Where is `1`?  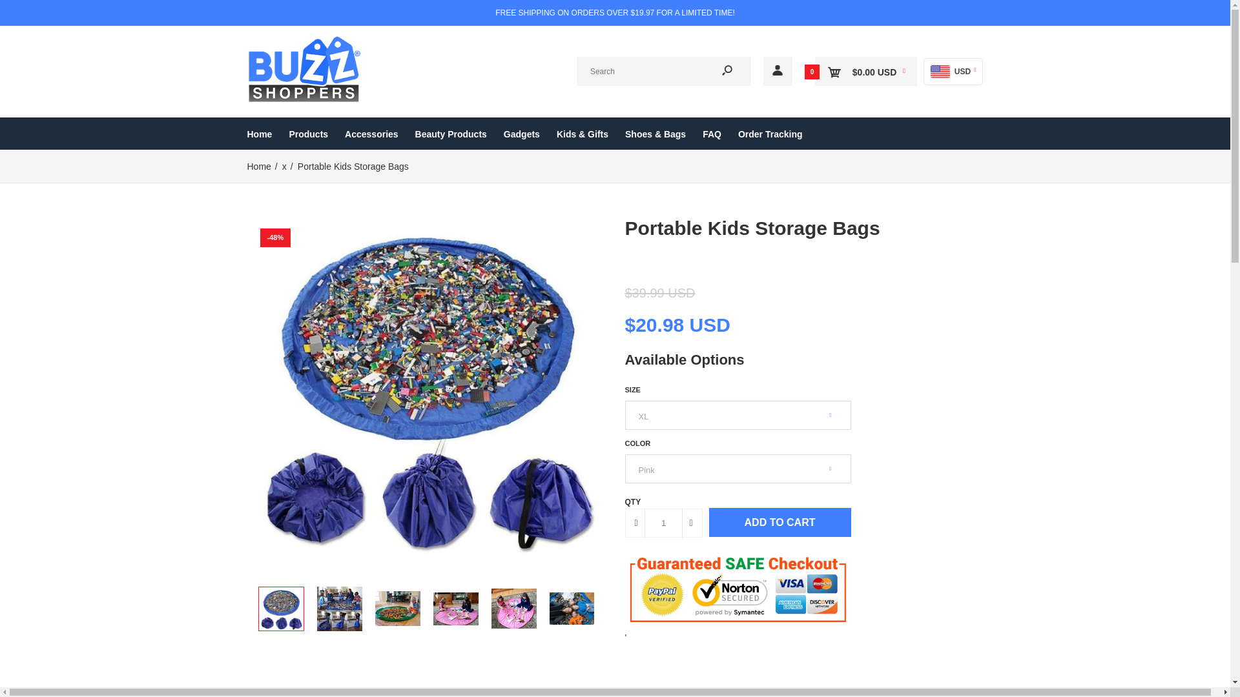 1 is located at coordinates (664, 523).